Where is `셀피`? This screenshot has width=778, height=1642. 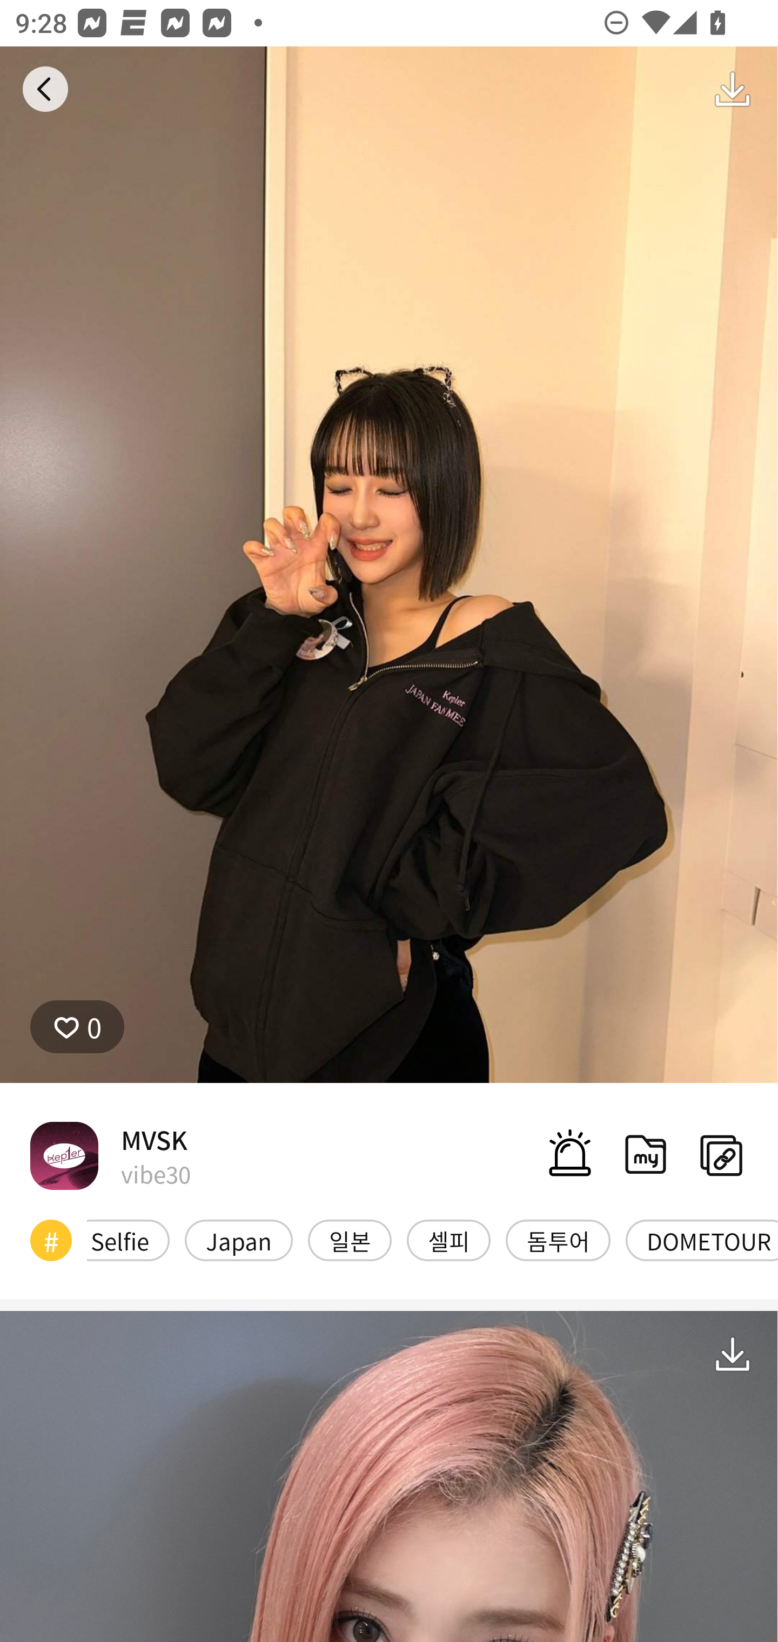 셀피 is located at coordinates (448, 1240).